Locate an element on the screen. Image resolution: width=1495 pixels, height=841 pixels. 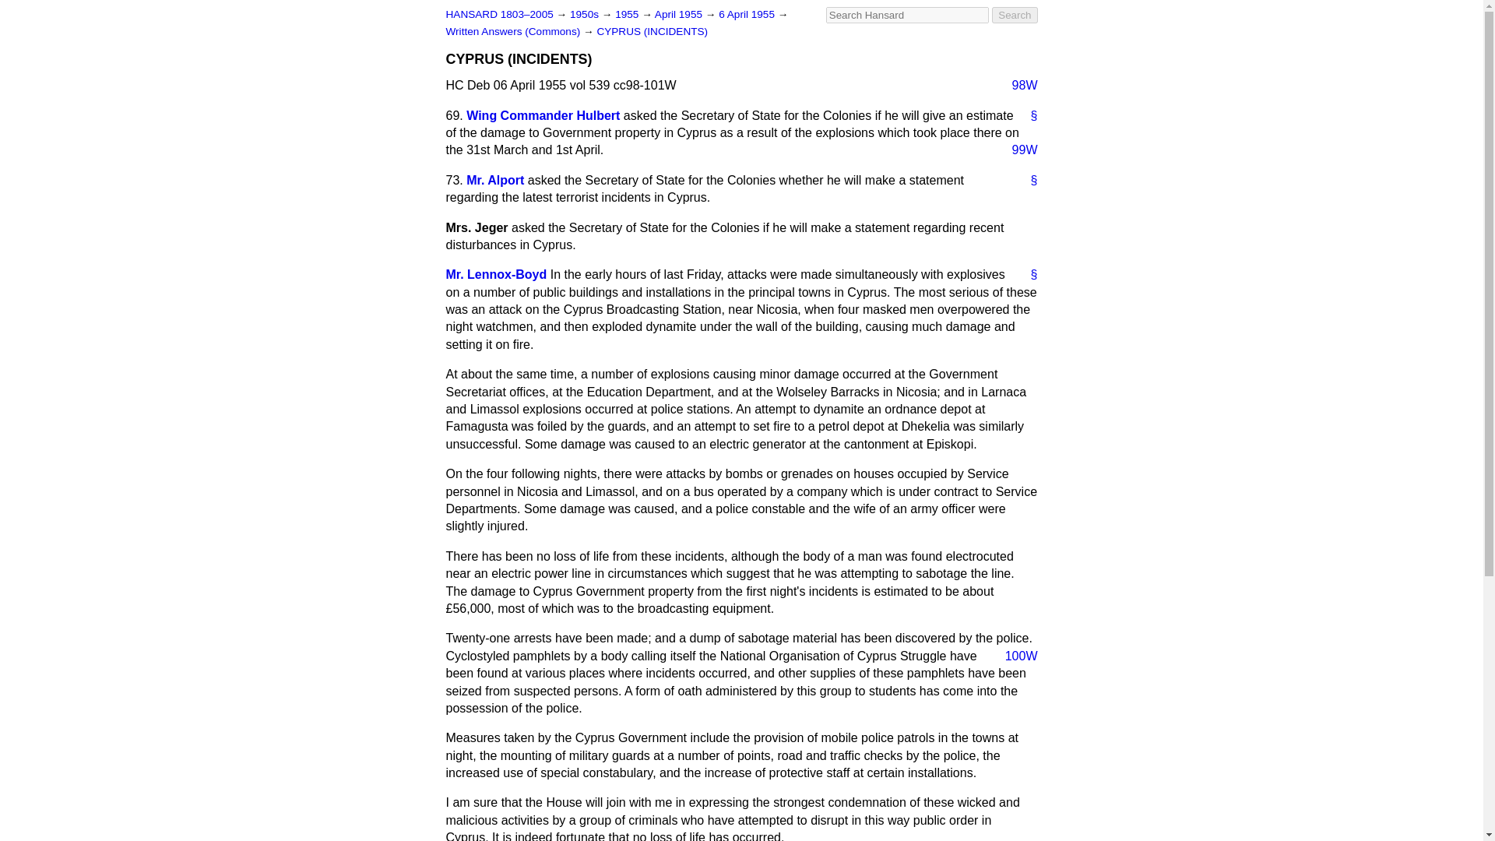
Mr. Alport is located at coordinates (495, 179).